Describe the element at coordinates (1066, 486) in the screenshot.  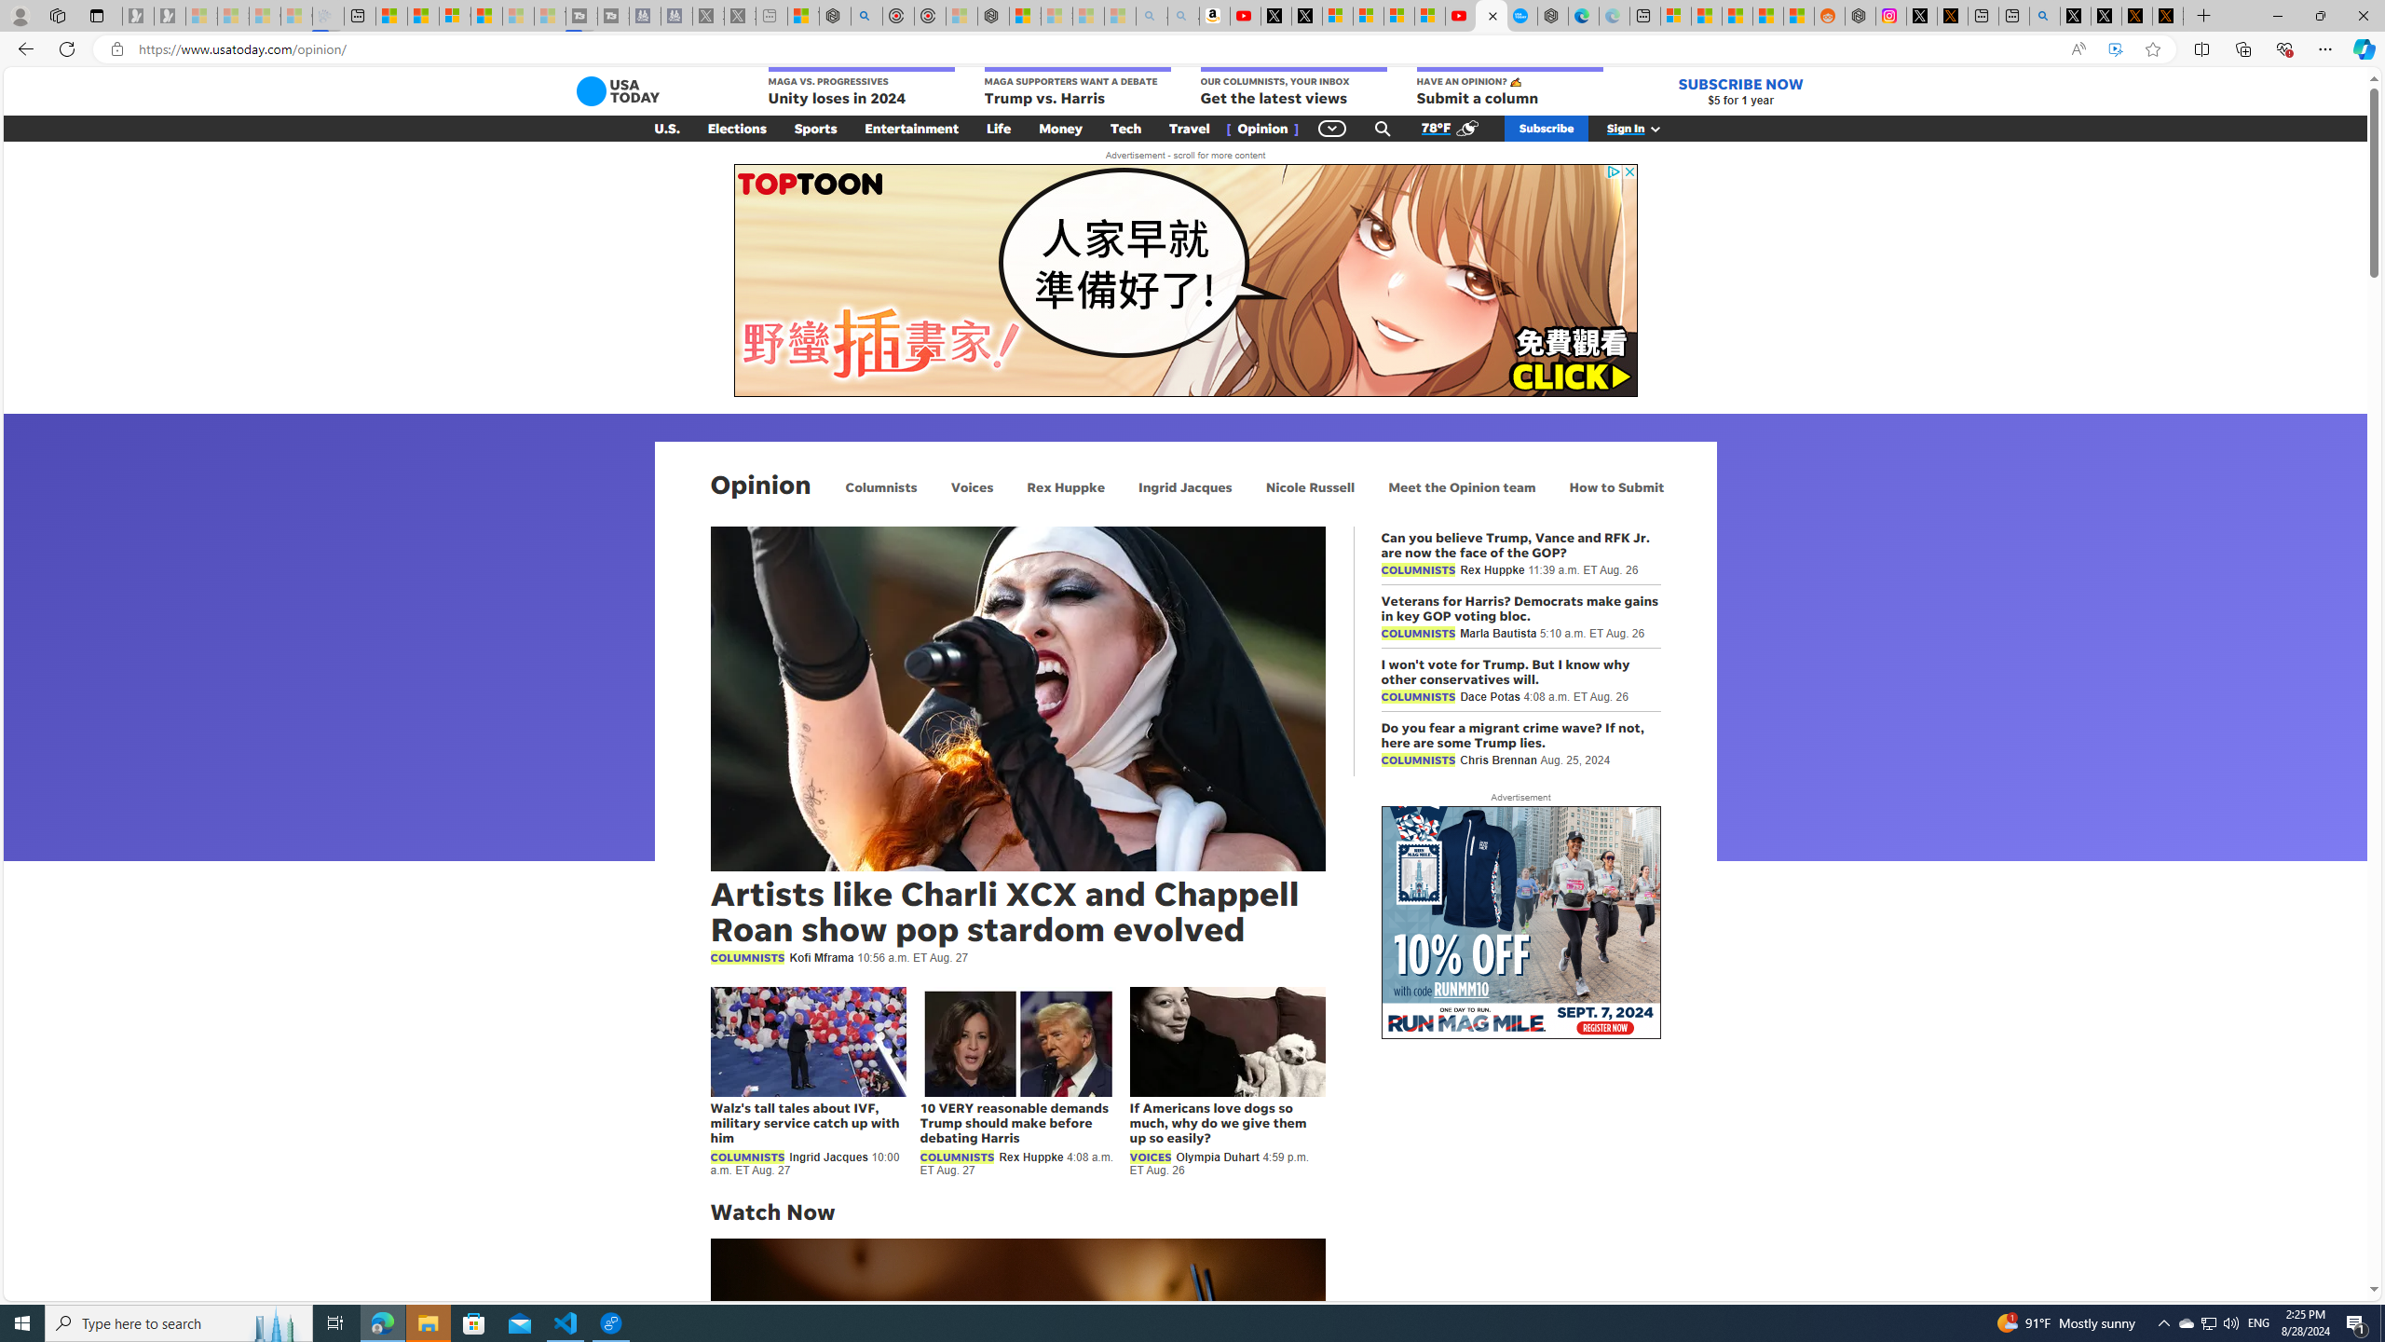
I see `Rex Huppke` at that location.